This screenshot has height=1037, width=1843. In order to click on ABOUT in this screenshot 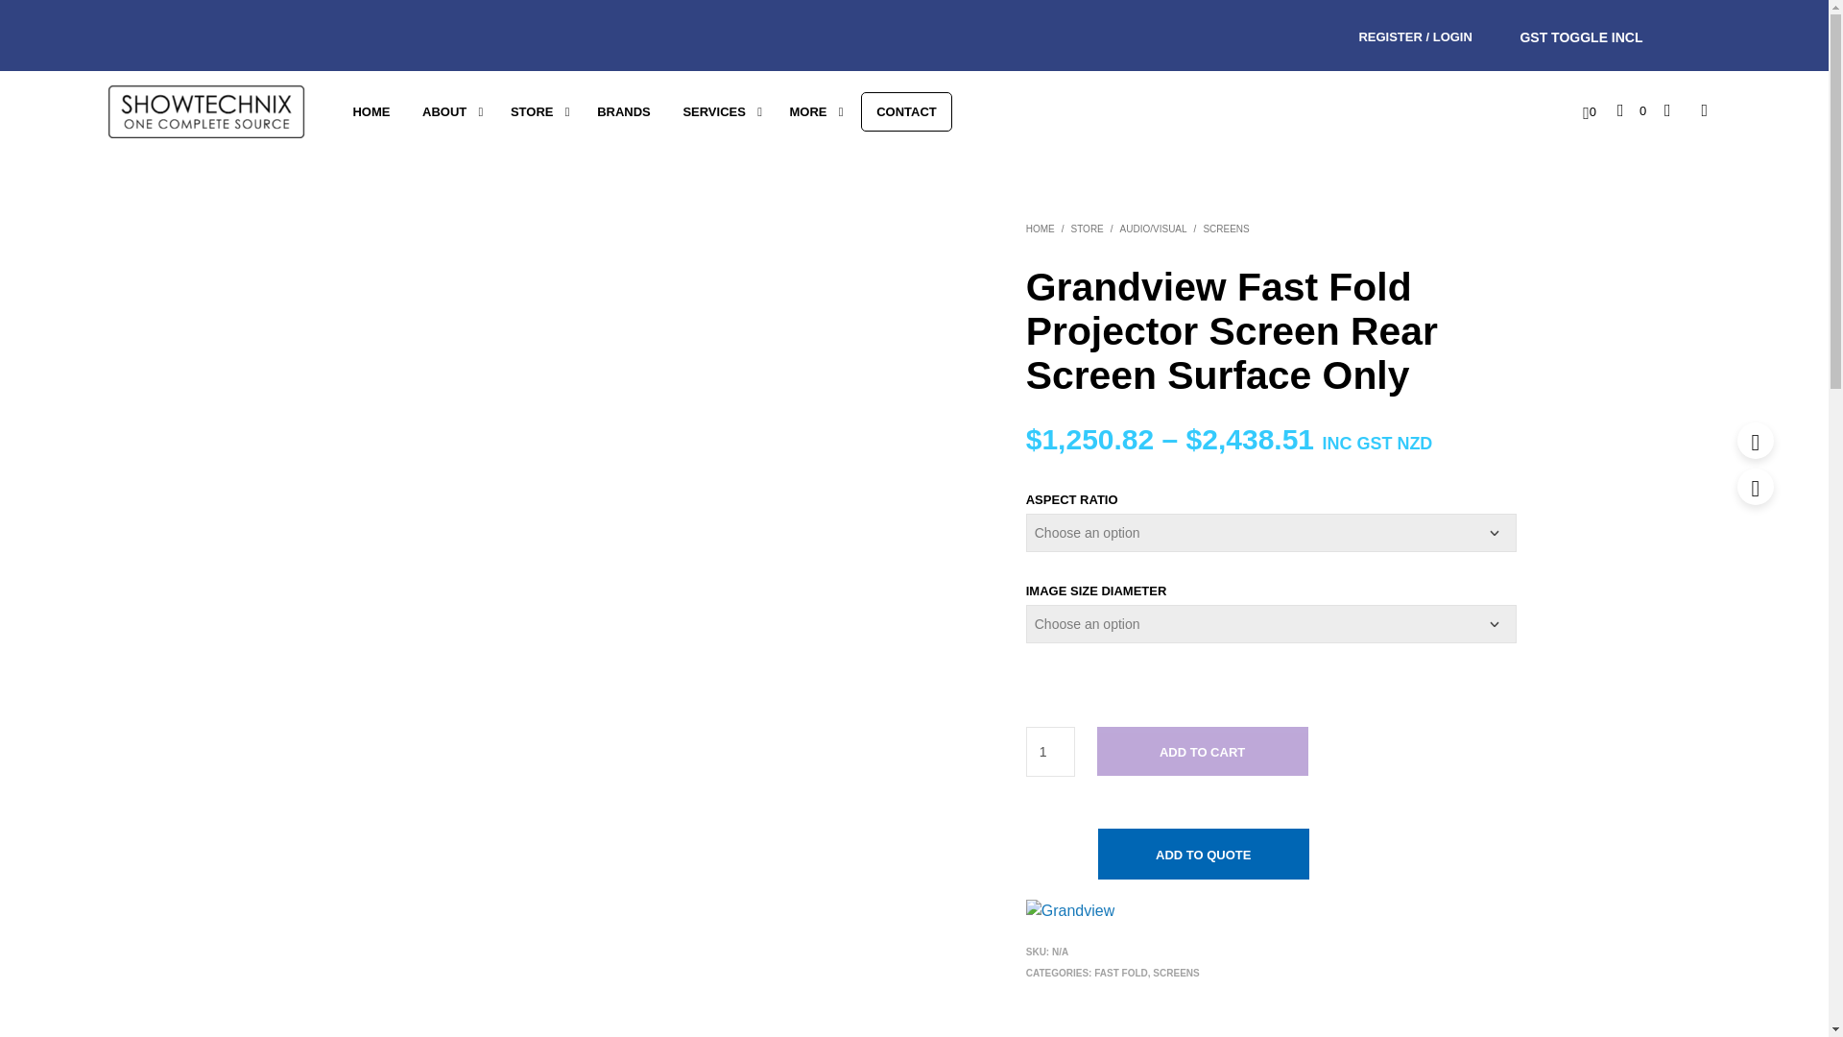, I will do `click(443, 111)`.